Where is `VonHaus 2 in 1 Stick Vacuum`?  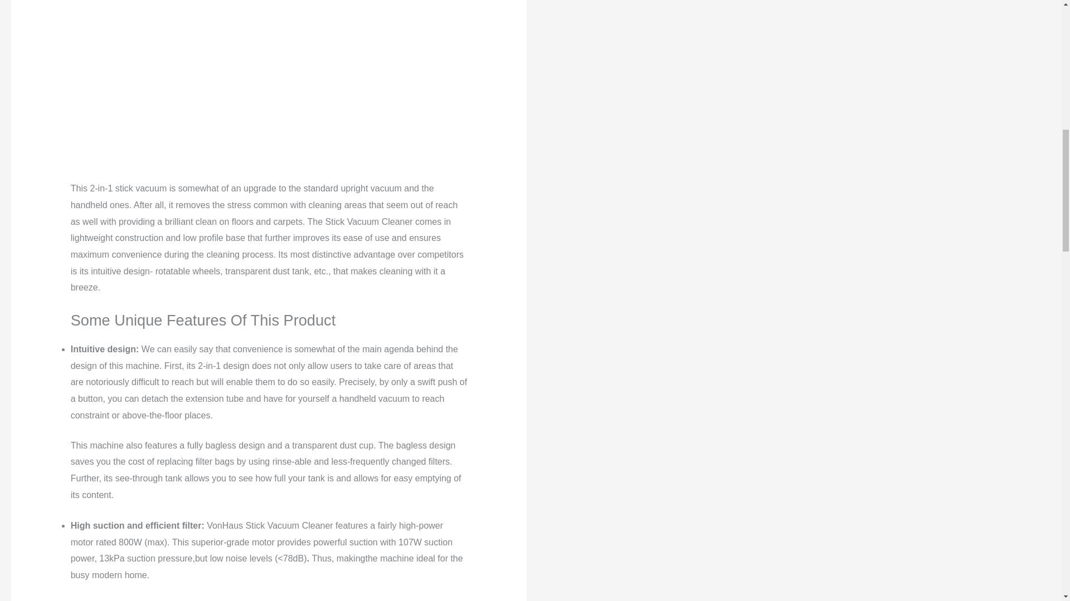
VonHaus 2 in 1 Stick Vacuum is located at coordinates (269, 86).